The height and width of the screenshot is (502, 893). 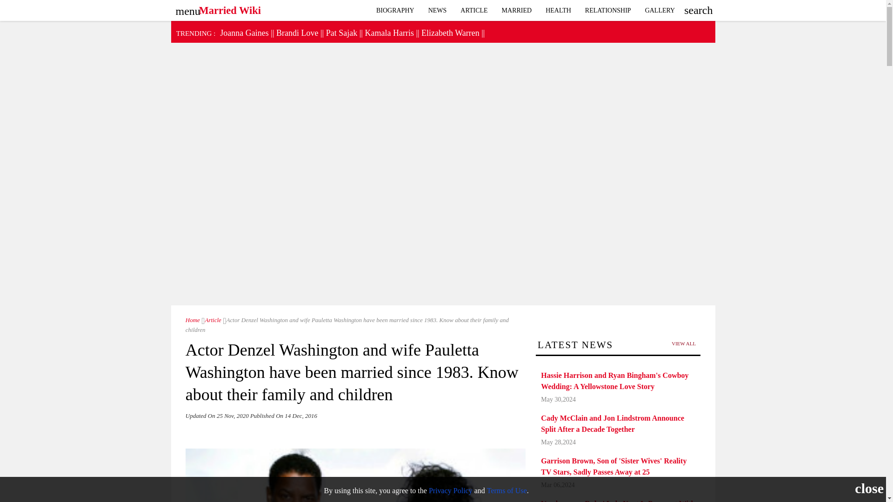 I want to click on Kamala Harris, so click(x=389, y=33).